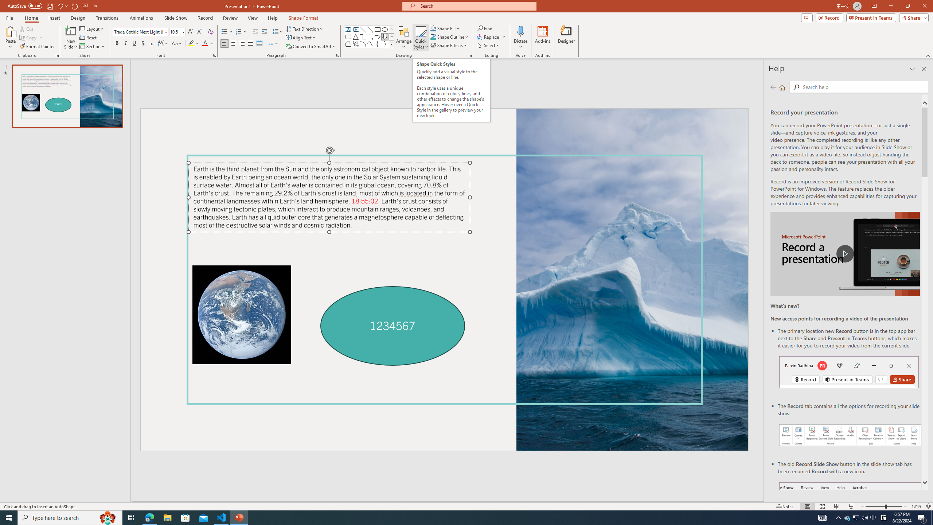 This screenshot has height=525, width=933. What do you see at coordinates (305, 28) in the screenshot?
I see `Text Direction` at bounding box center [305, 28].